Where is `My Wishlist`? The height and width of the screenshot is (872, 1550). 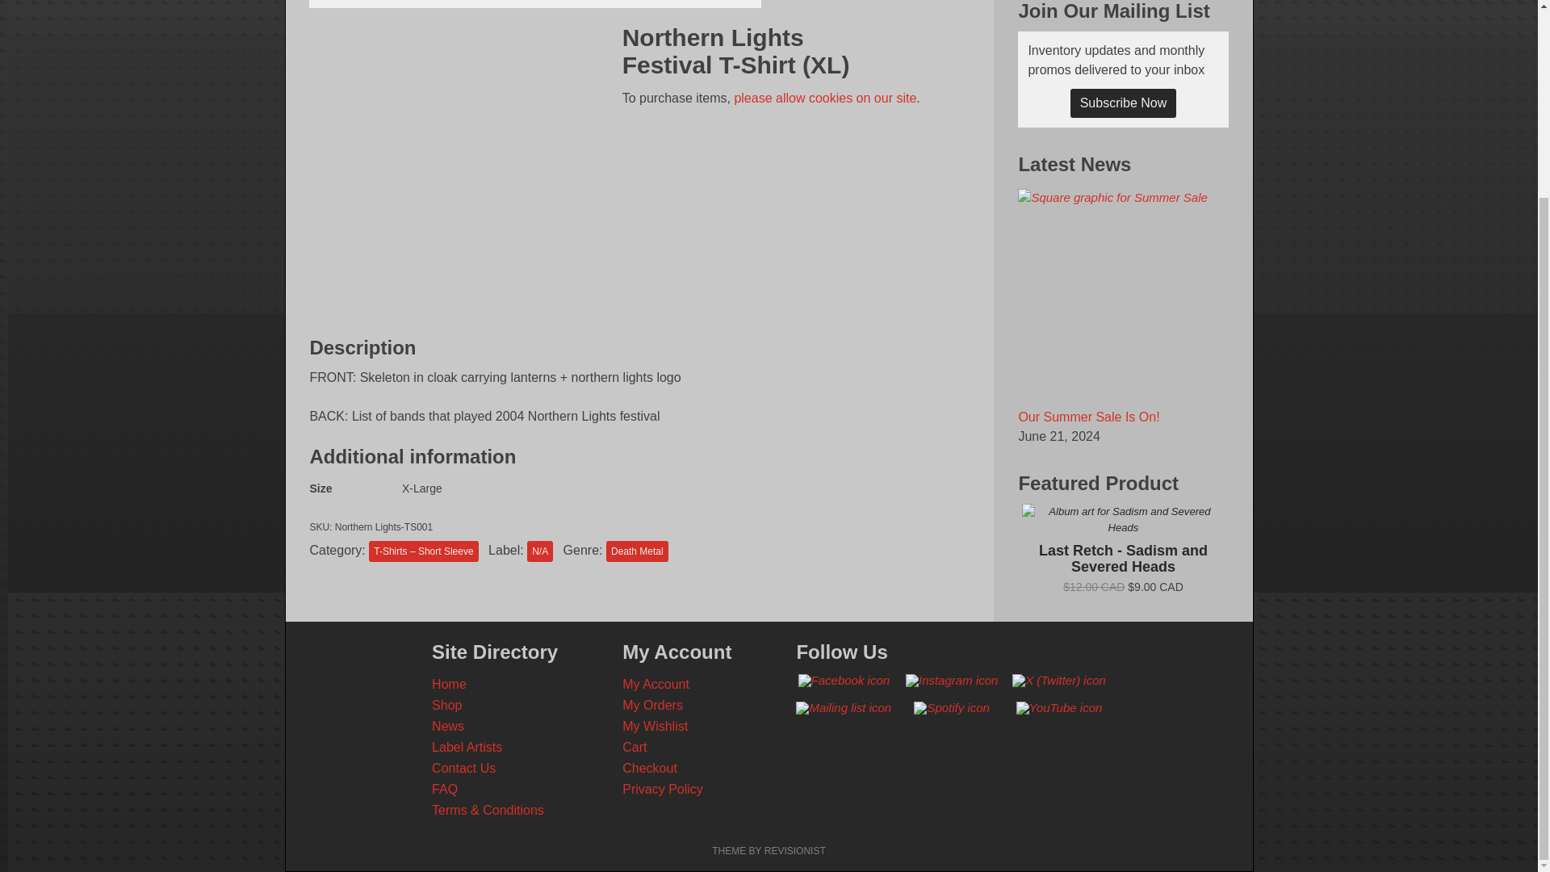 My Wishlist is located at coordinates (656, 727).